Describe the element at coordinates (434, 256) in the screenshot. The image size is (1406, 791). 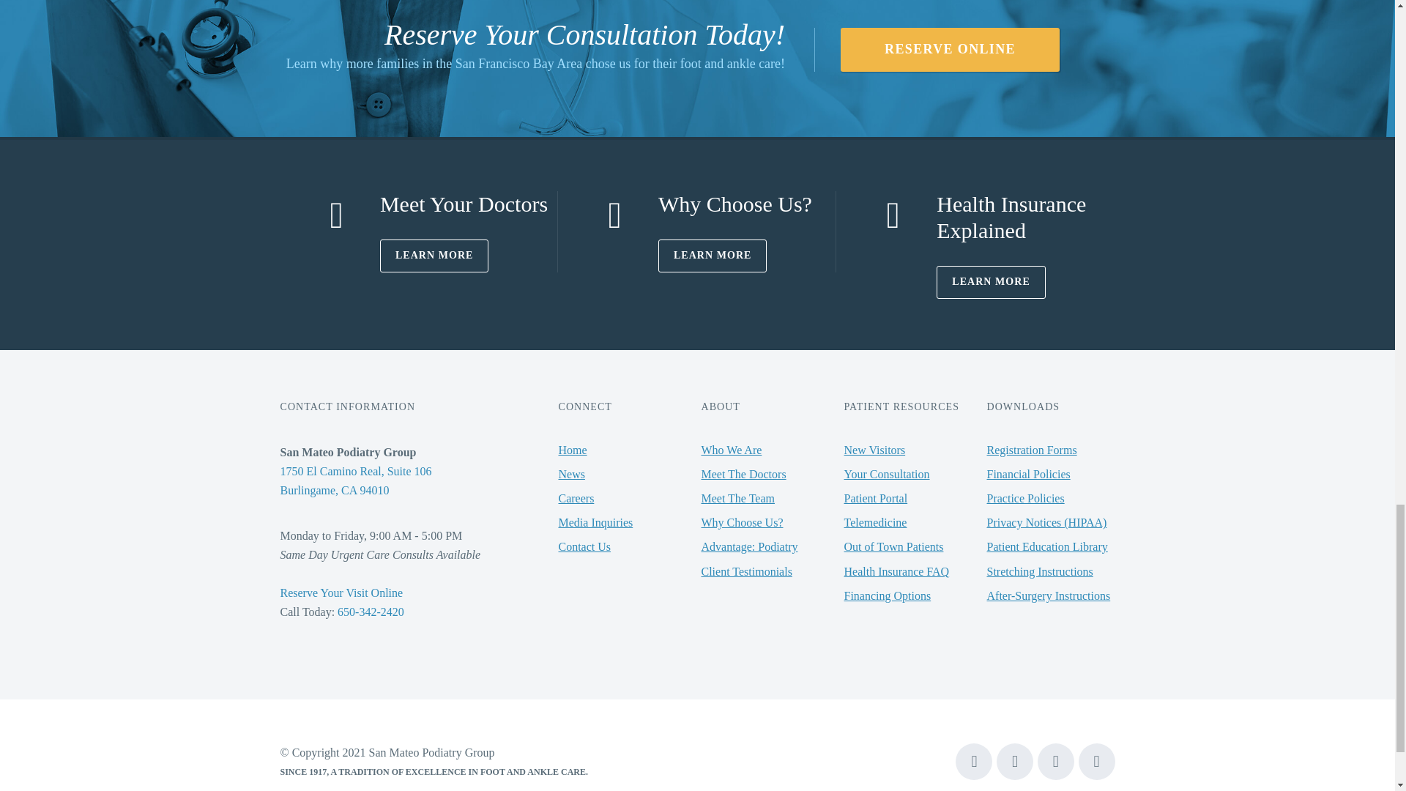
I see `LEARN MORE` at that location.